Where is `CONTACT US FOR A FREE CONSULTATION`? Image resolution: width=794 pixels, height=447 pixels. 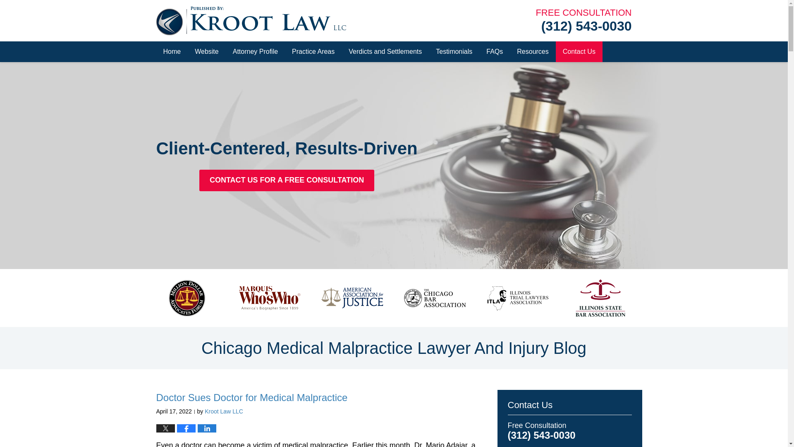
CONTACT US FOR A FREE CONSULTATION is located at coordinates (286, 180).